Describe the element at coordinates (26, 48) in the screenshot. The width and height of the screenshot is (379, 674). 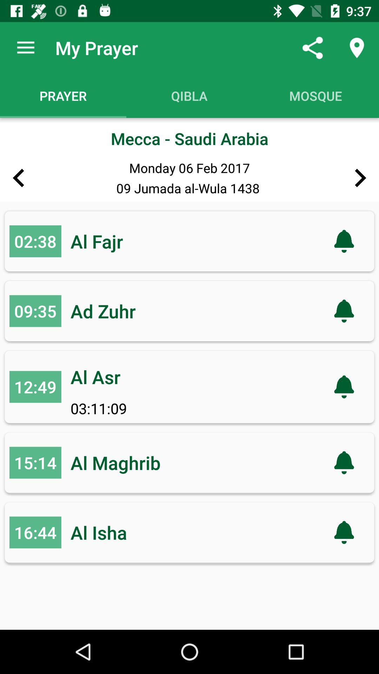
I see `turn off app next to my prayer icon` at that location.